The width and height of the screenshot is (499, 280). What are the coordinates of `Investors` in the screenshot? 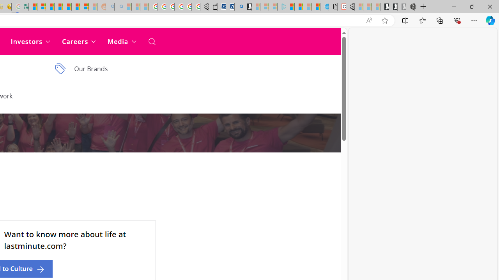 It's located at (30, 41).